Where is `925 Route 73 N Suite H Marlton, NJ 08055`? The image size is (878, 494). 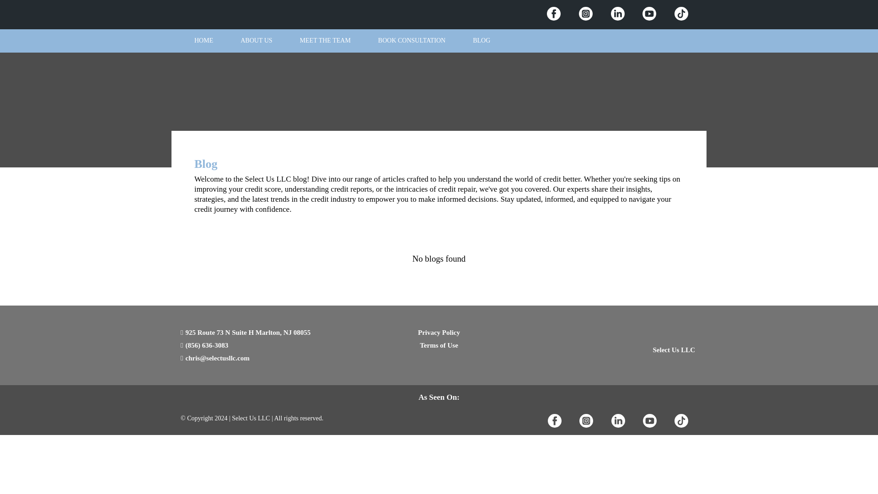 925 Route 73 N Suite H Marlton, NJ 08055 is located at coordinates (246, 332).